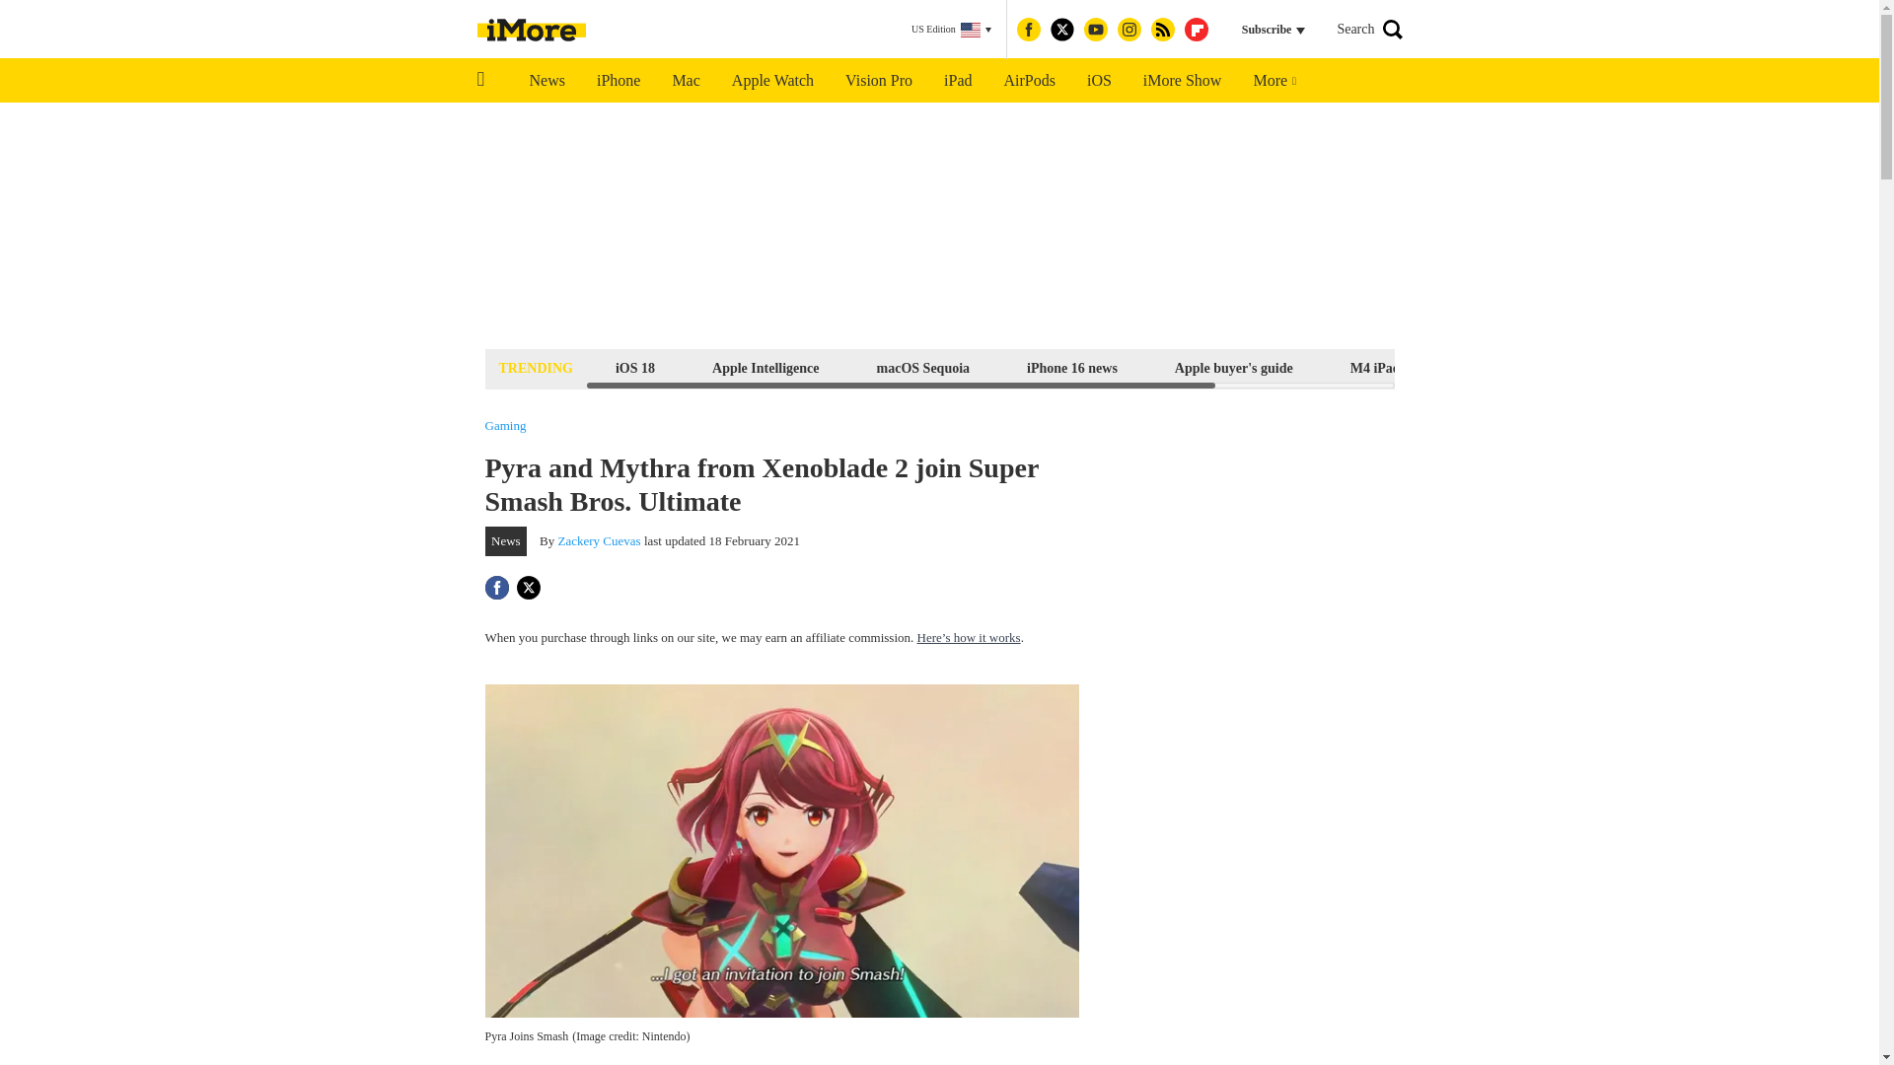 Image resolution: width=1894 pixels, height=1065 pixels. Describe the element at coordinates (1182, 81) in the screenshot. I see `iMore Show` at that location.